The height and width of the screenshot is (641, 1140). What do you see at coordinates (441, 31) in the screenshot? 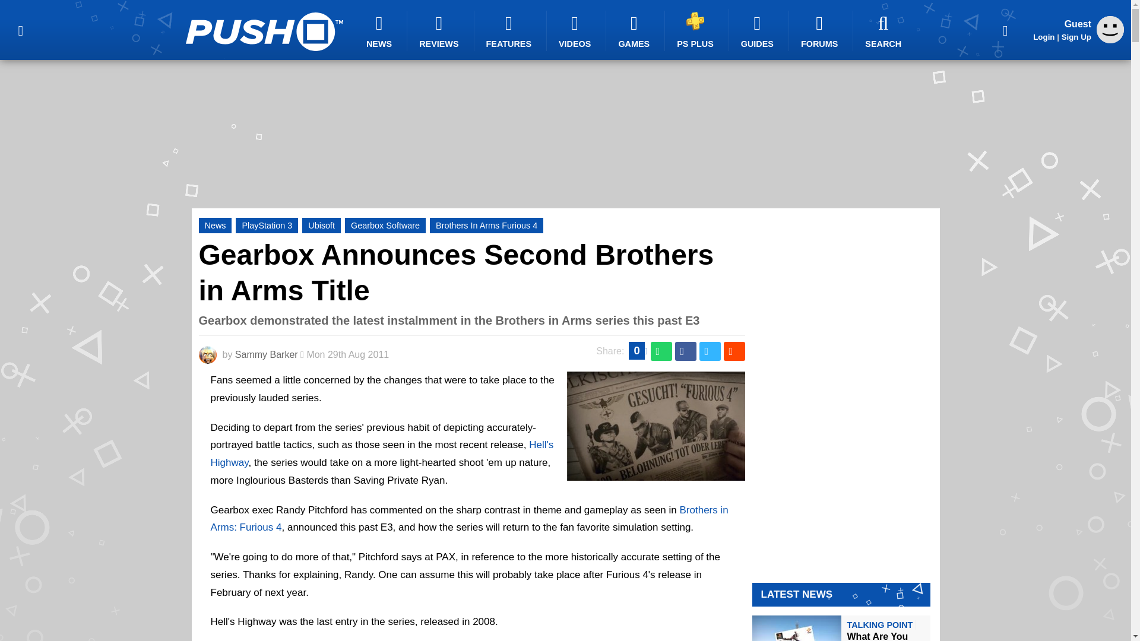
I see `REVIEWS` at bounding box center [441, 31].